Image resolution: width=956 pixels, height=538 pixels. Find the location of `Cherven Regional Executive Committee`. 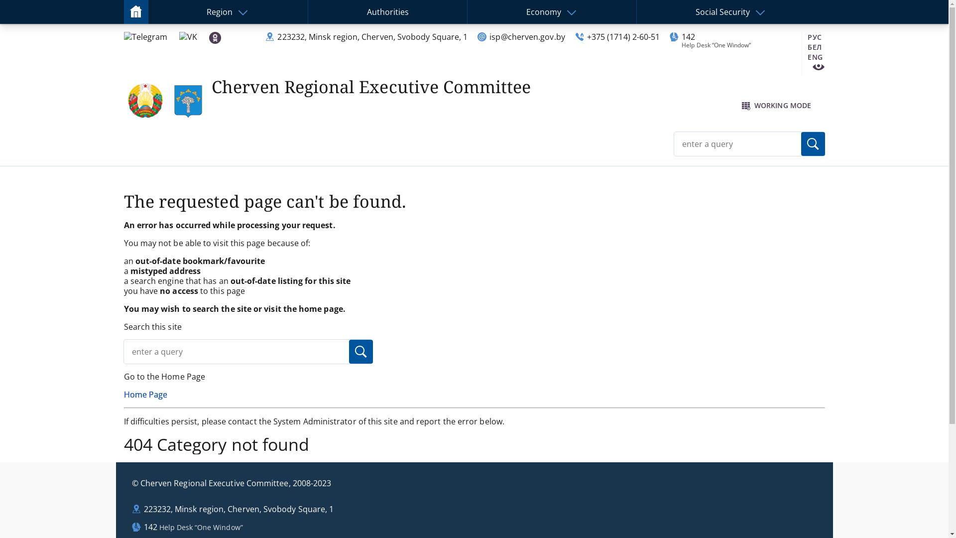

Cherven Regional Executive Committee is located at coordinates (371, 87).